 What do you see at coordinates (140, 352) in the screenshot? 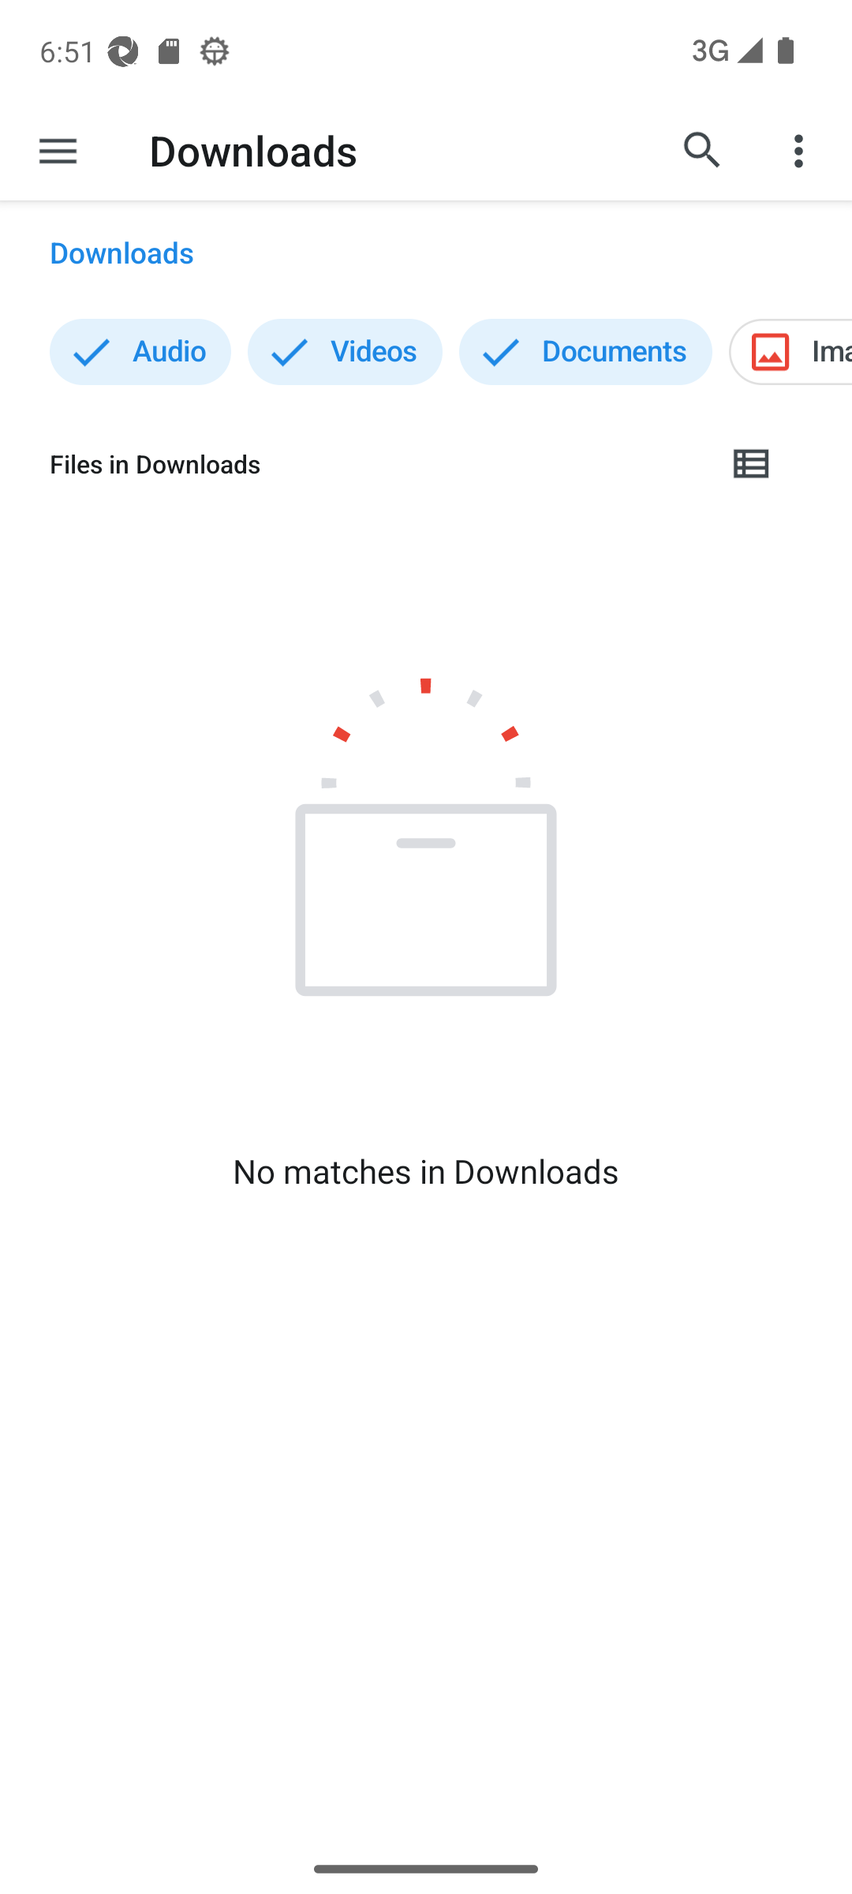
I see `Audio` at bounding box center [140, 352].